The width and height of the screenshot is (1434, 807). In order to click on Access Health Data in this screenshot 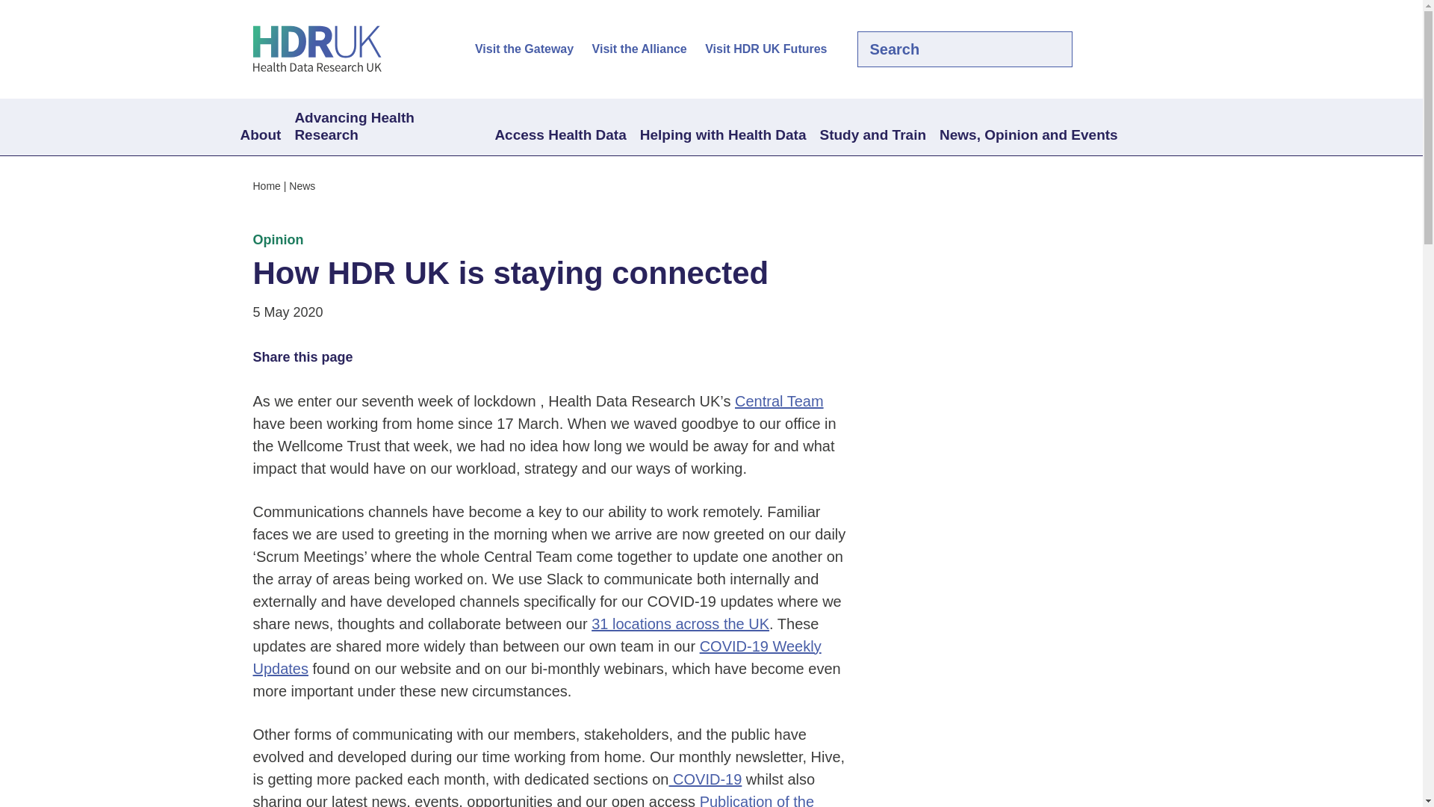, I will do `click(559, 136)`.